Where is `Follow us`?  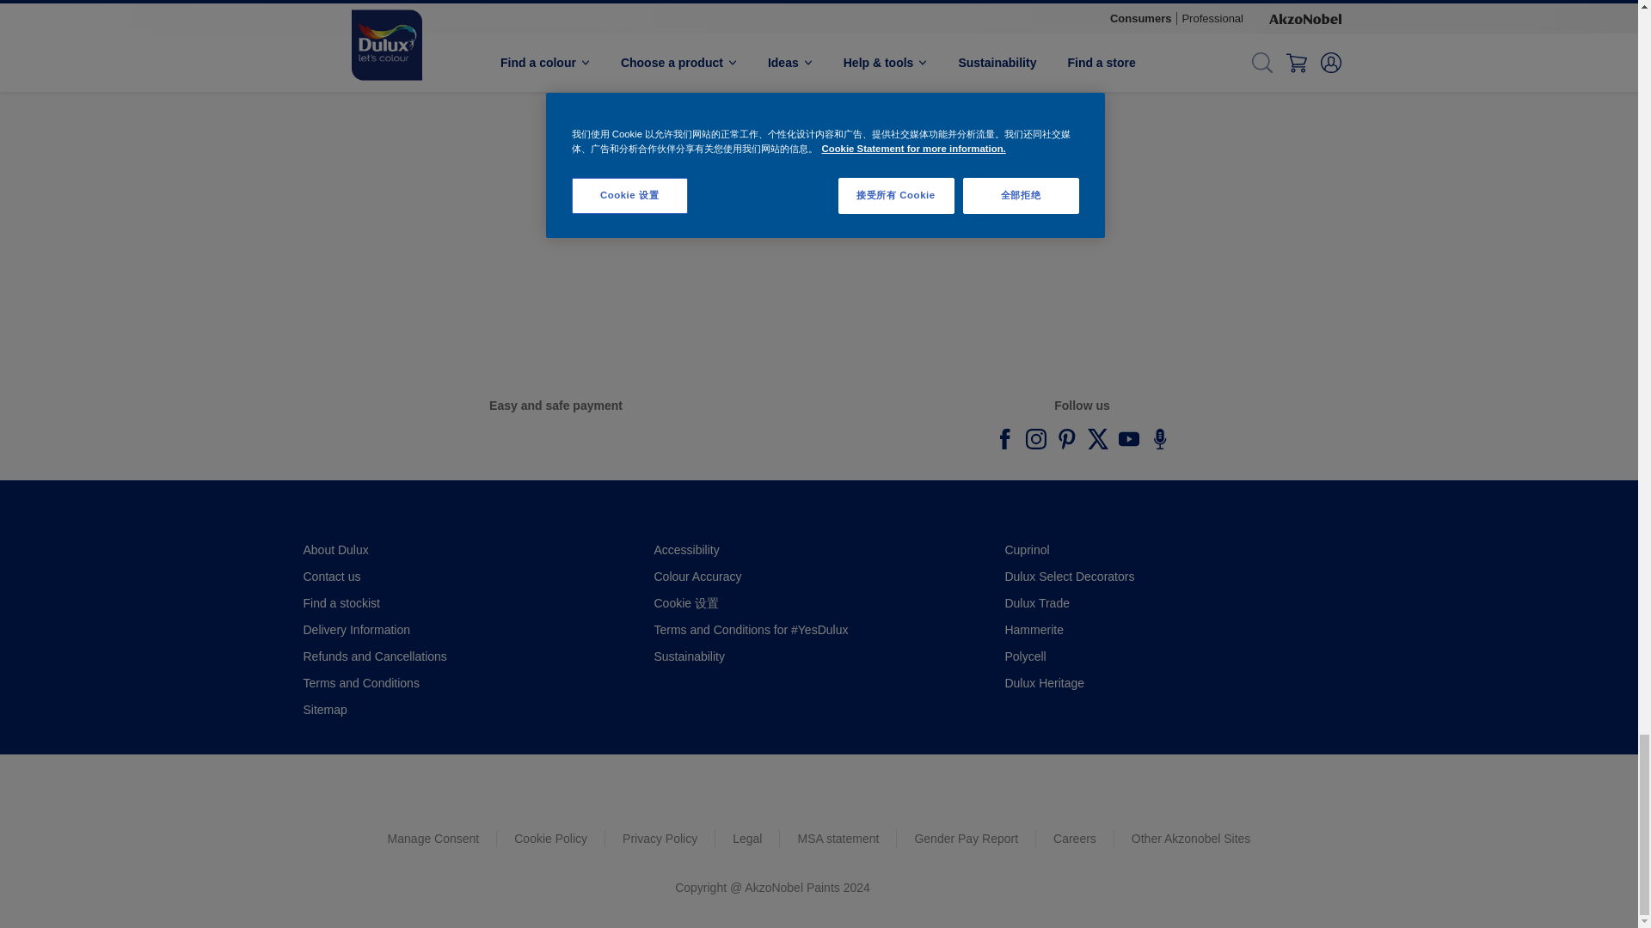 Follow us is located at coordinates (1004, 438).